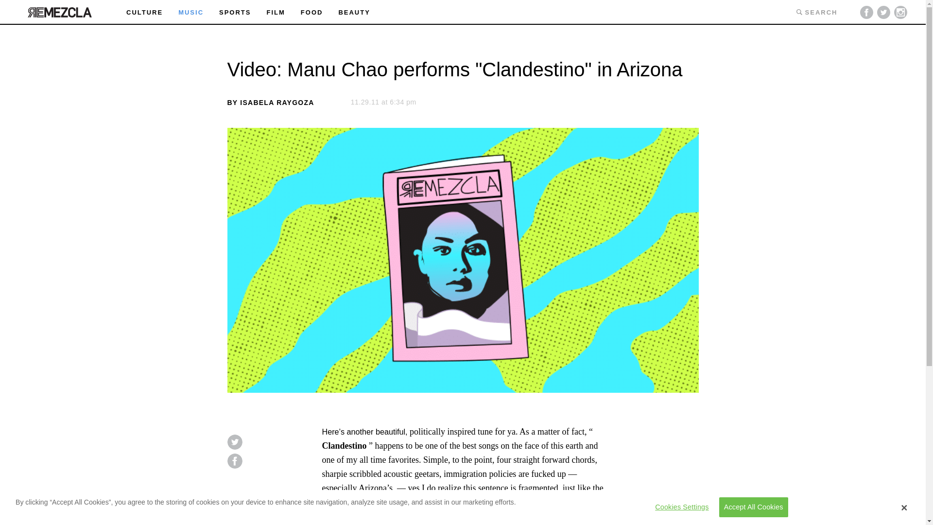 This screenshot has height=525, width=933. I want to click on CULTURE, so click(144, 13).